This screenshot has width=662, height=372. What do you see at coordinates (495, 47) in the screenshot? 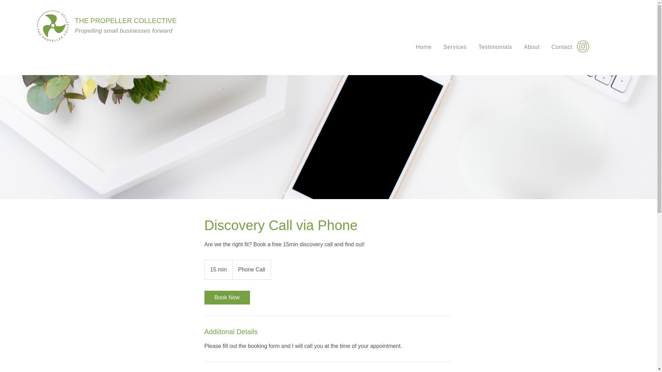
I see `Testimonials` at bounding box center [495, 47].